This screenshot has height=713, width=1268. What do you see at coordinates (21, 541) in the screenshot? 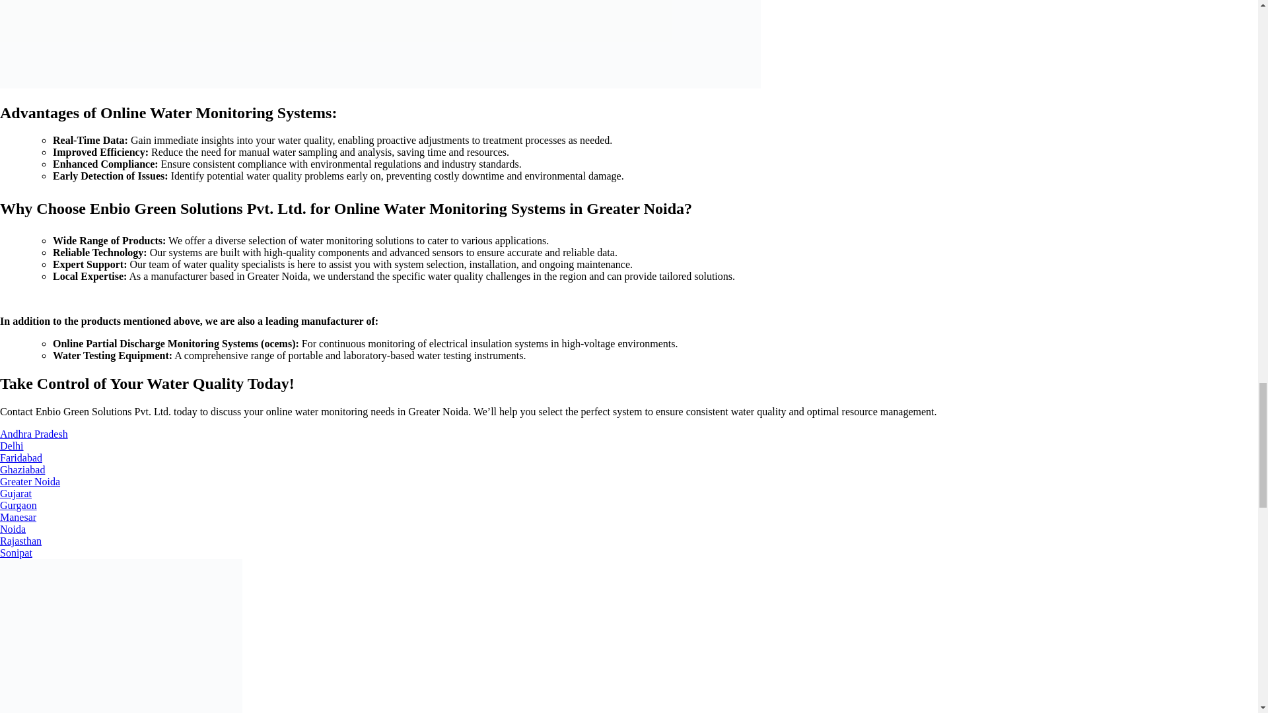
I see `Rajasthan` at bounding box center [21, 541].